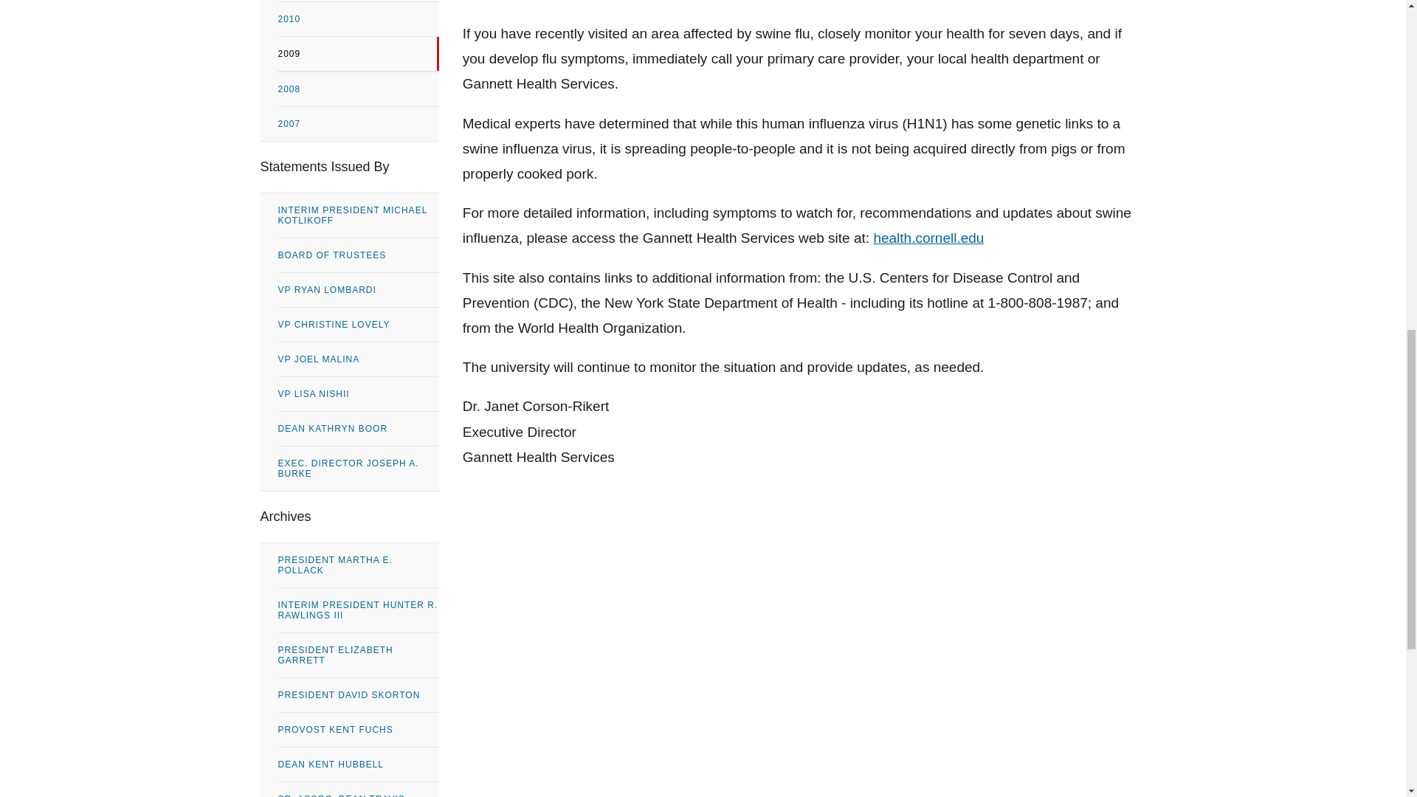 This screenshot has height=797, width=1417. I want to click on 2007, so click(357, 124).